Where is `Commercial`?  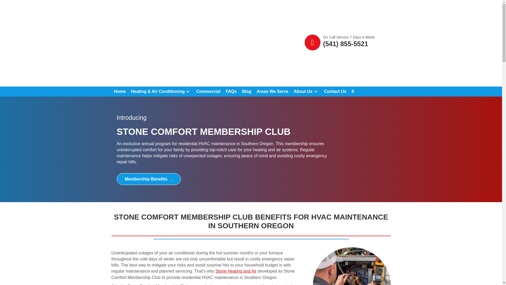
Commercial is located at coordinates (208, 92).